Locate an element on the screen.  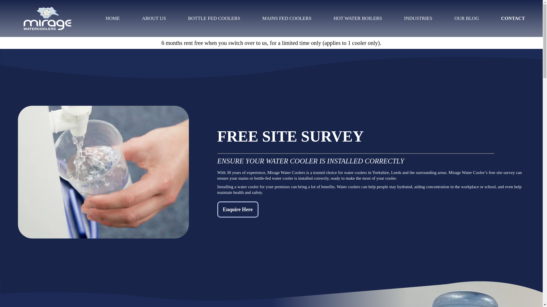
INDUSTRIES is located at coordinates (418, 18).